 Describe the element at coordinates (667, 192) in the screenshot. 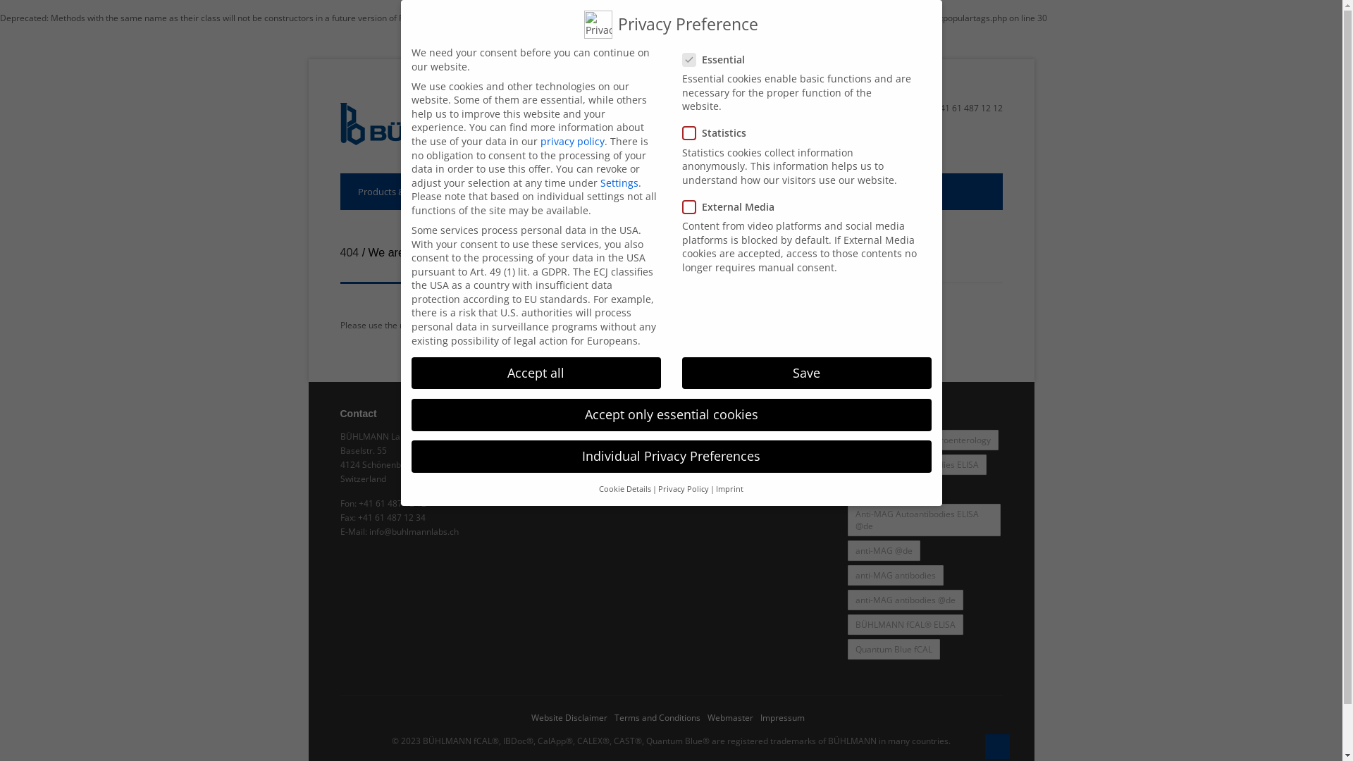

I see `About Us` at that location.